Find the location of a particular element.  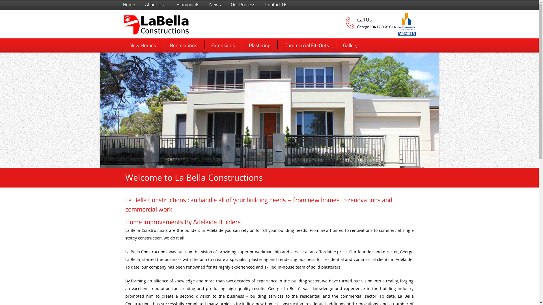

Plastering is located at coordinates (259, 45).